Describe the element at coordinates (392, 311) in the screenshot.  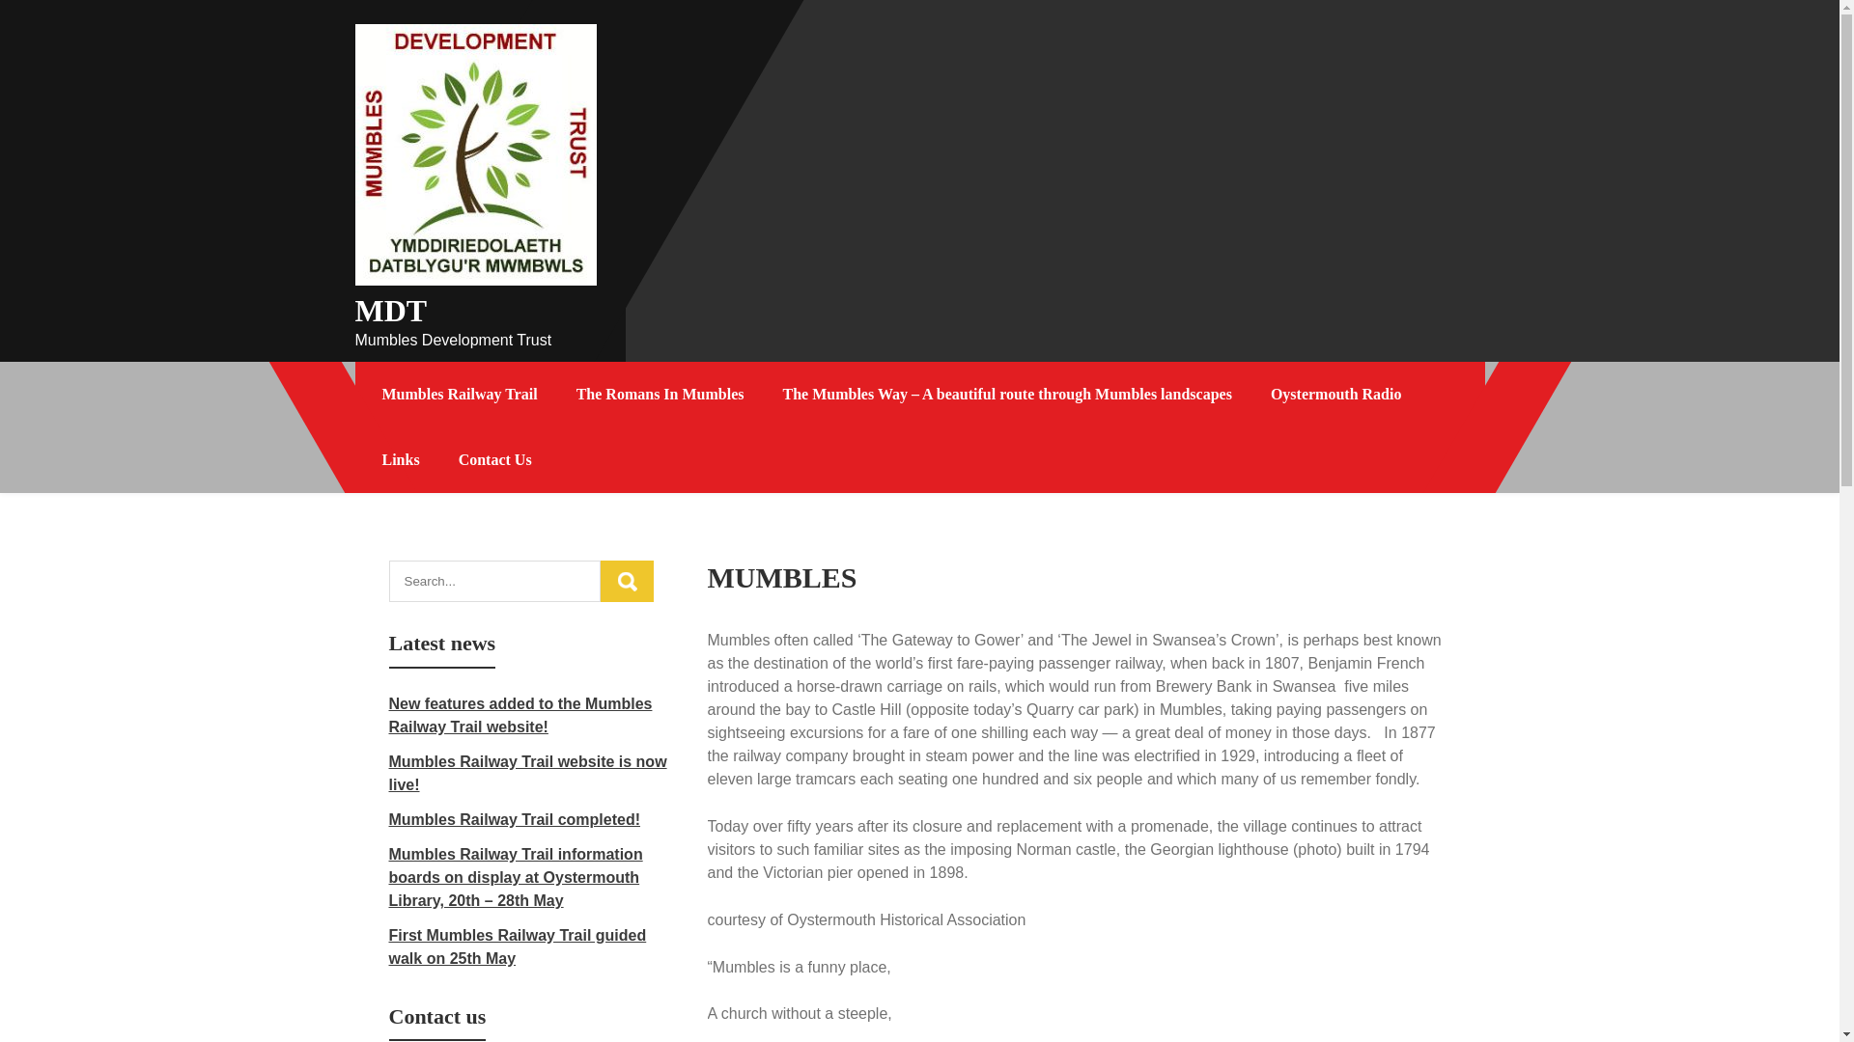
I see `MDT` at that location.